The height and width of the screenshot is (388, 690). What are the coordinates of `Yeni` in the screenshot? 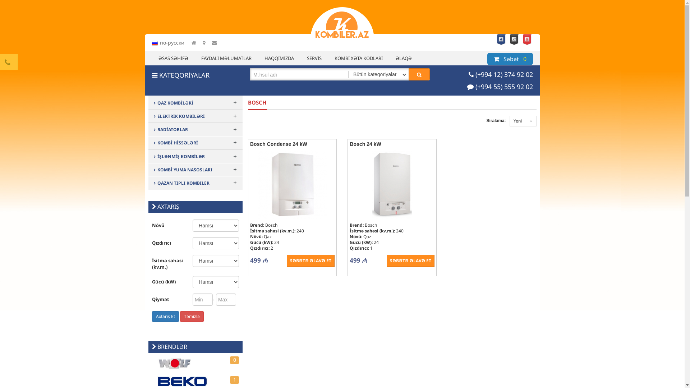 It's located at (517, 121).